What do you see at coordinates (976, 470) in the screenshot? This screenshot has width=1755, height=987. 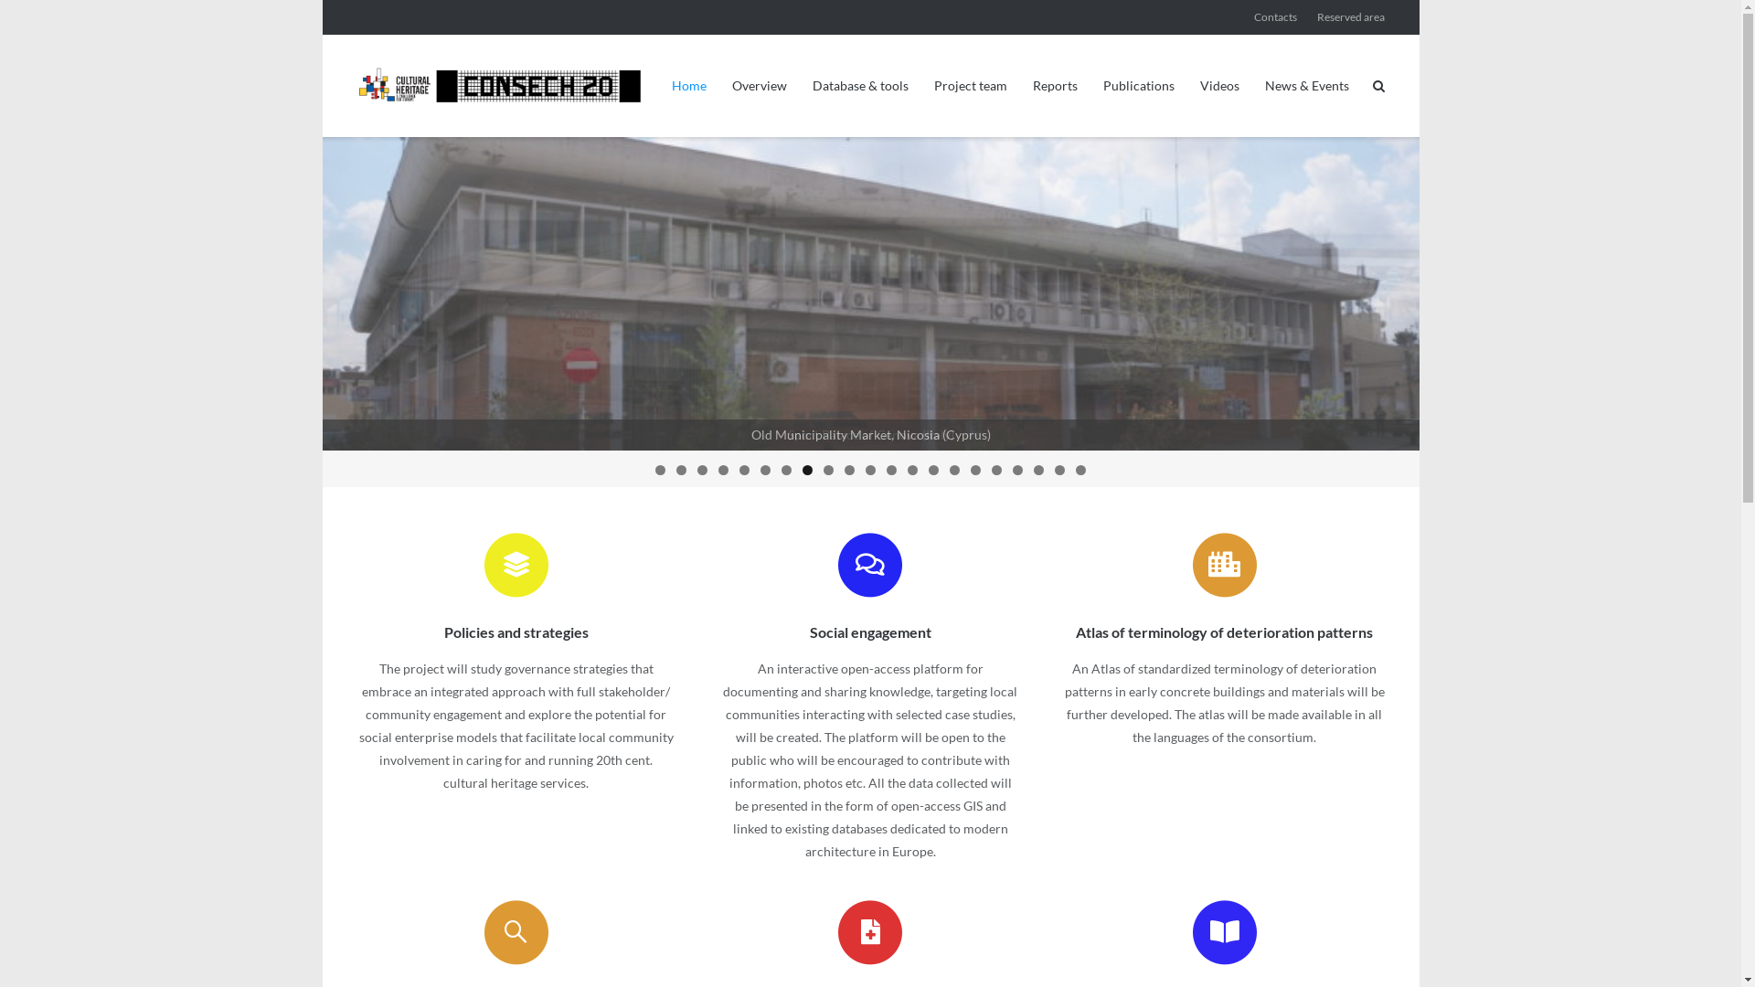 I see `16` at bounding box center [976, 470].